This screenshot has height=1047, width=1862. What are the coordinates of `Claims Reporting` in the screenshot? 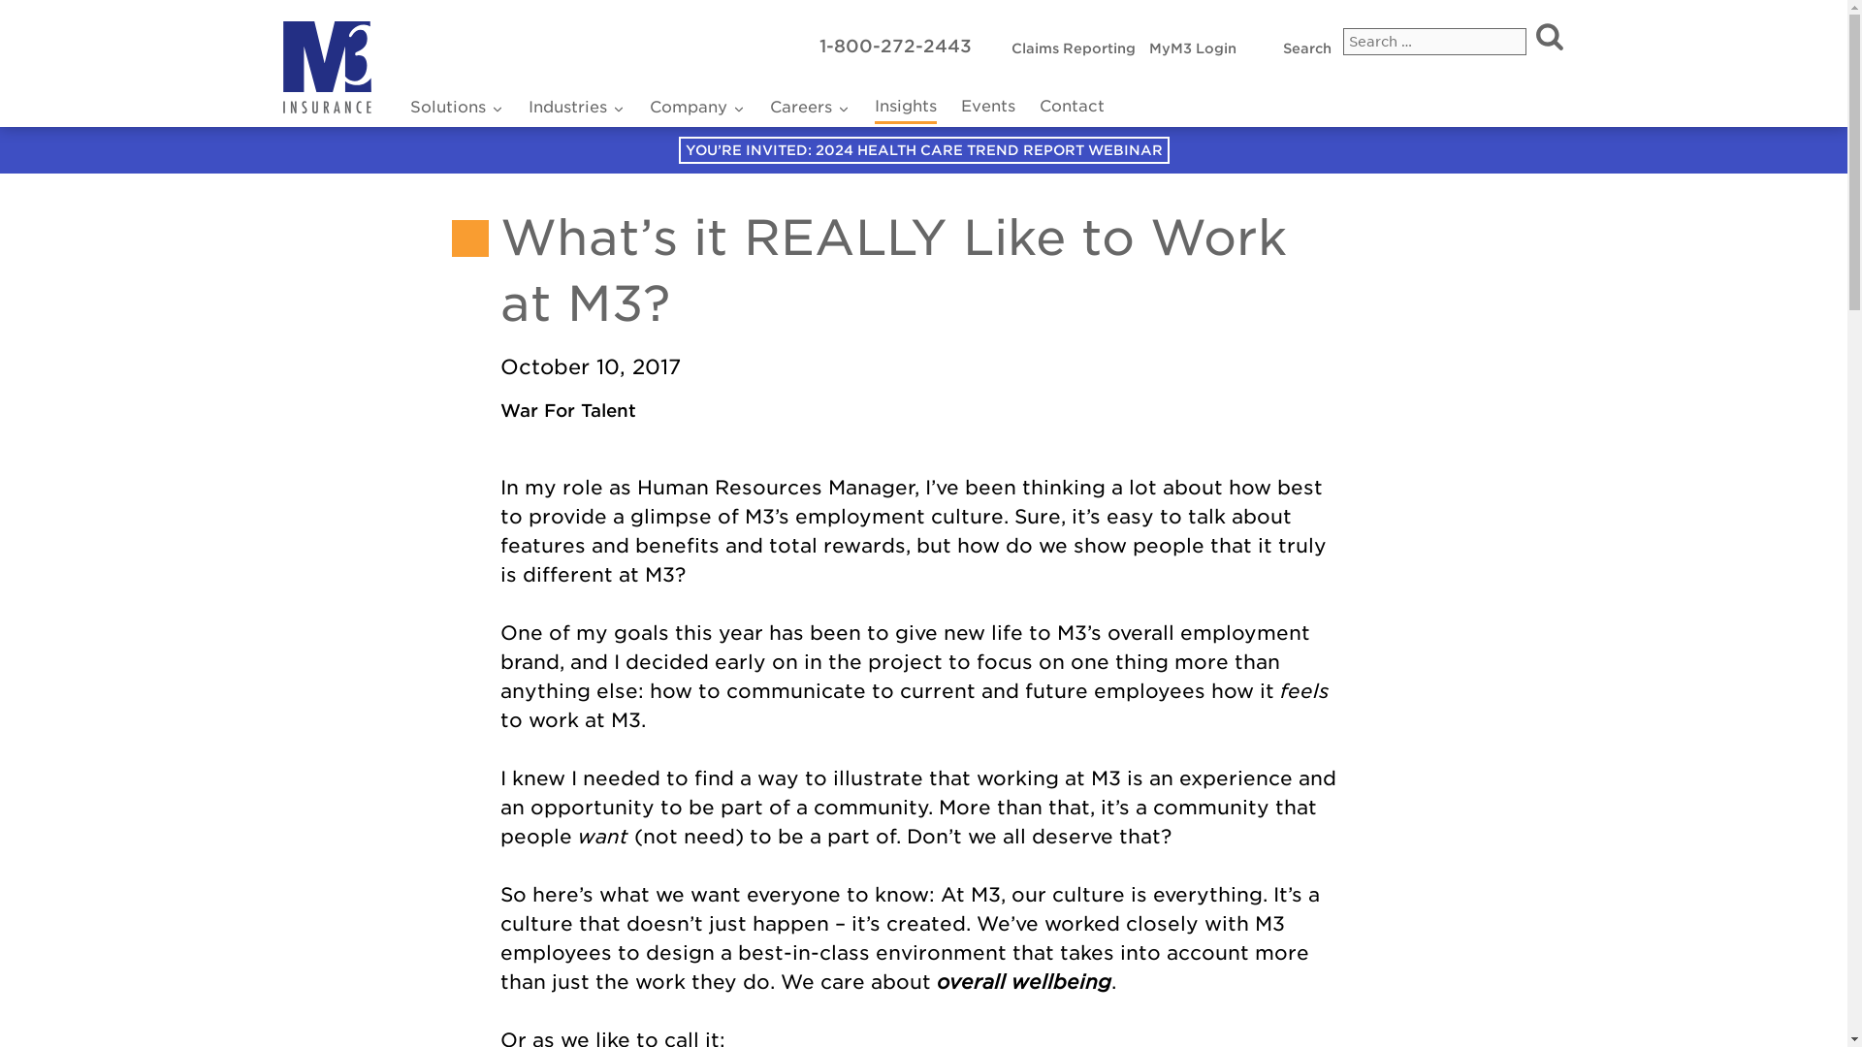 It's located at (575, 109).